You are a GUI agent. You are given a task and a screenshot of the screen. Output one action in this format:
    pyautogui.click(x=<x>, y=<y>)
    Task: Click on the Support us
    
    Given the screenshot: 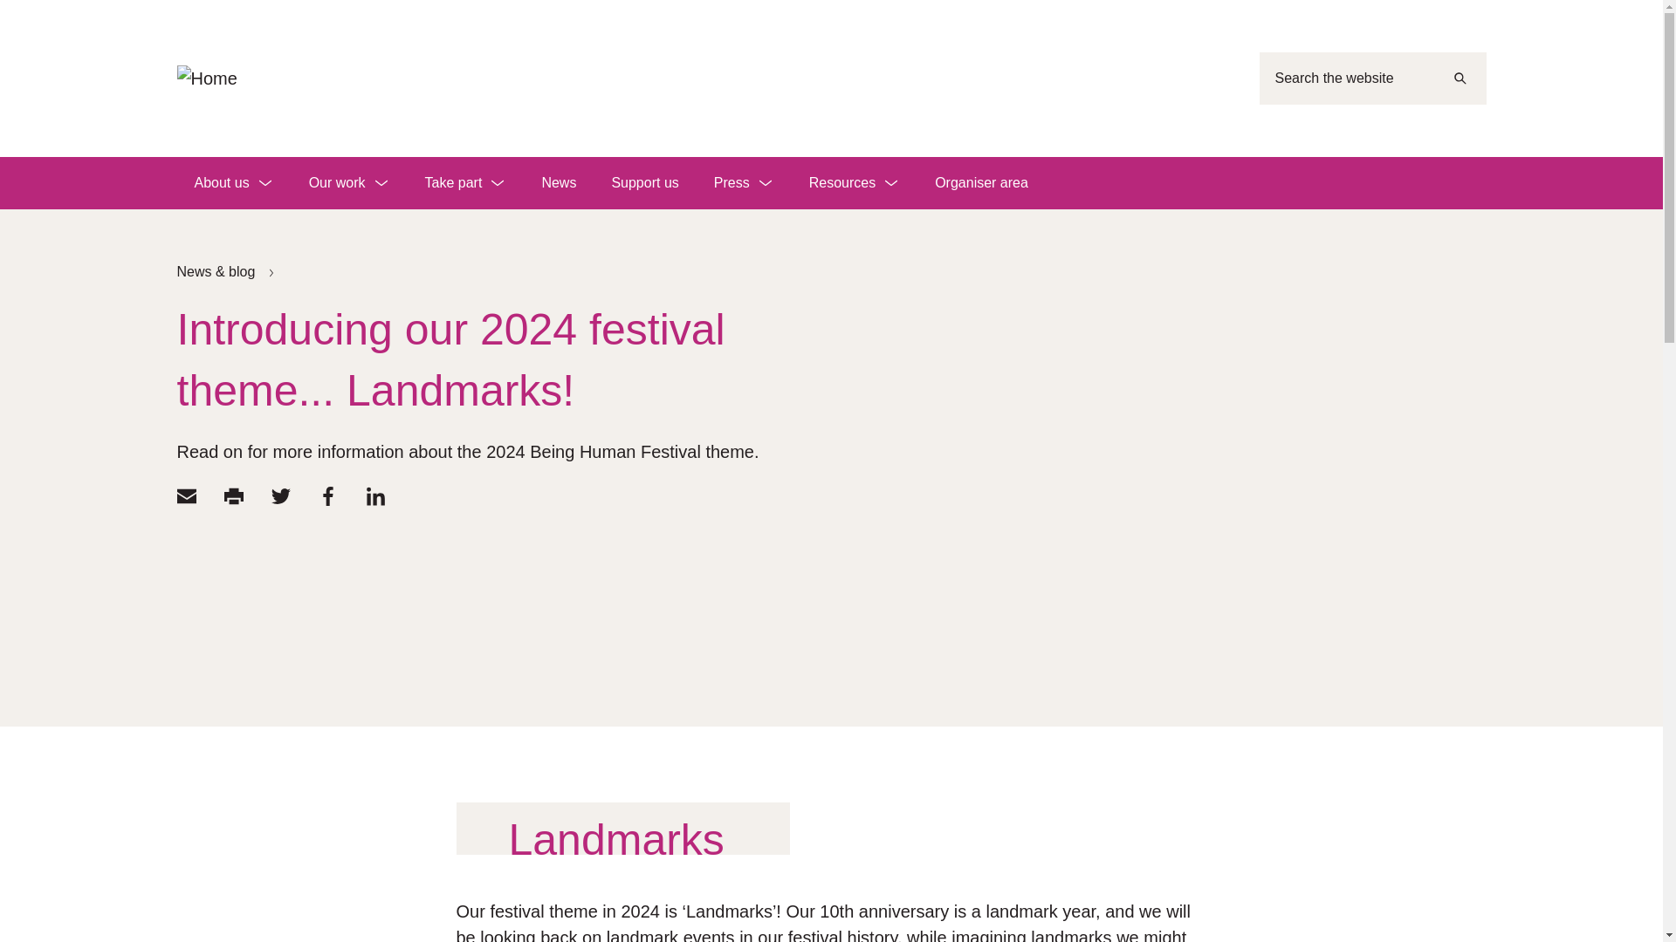 What is the action you would take?
    pyautogui.click(x=644, y=183)
    